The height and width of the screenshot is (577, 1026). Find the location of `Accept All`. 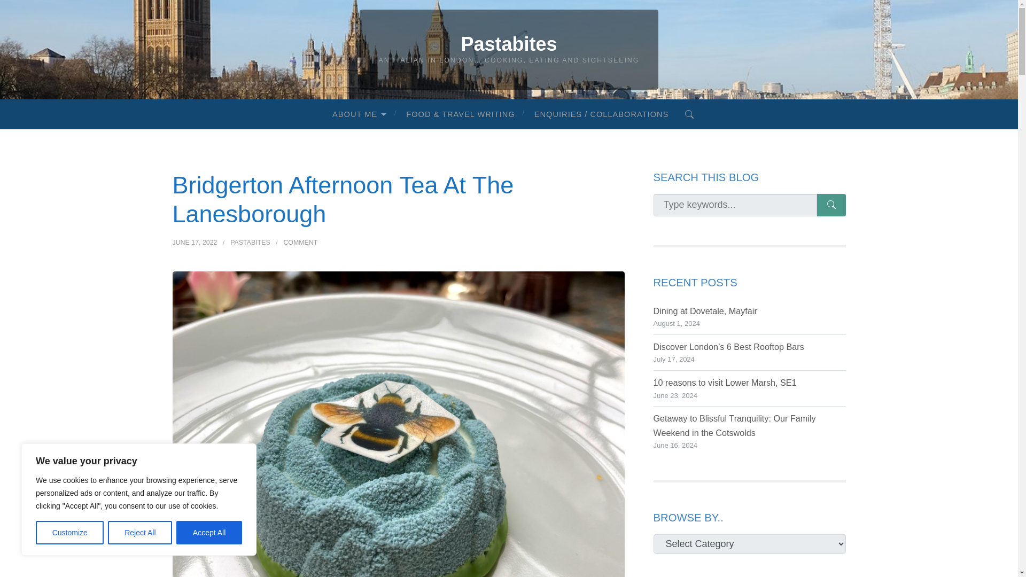

Accept All is located at coordinates (209, 533).